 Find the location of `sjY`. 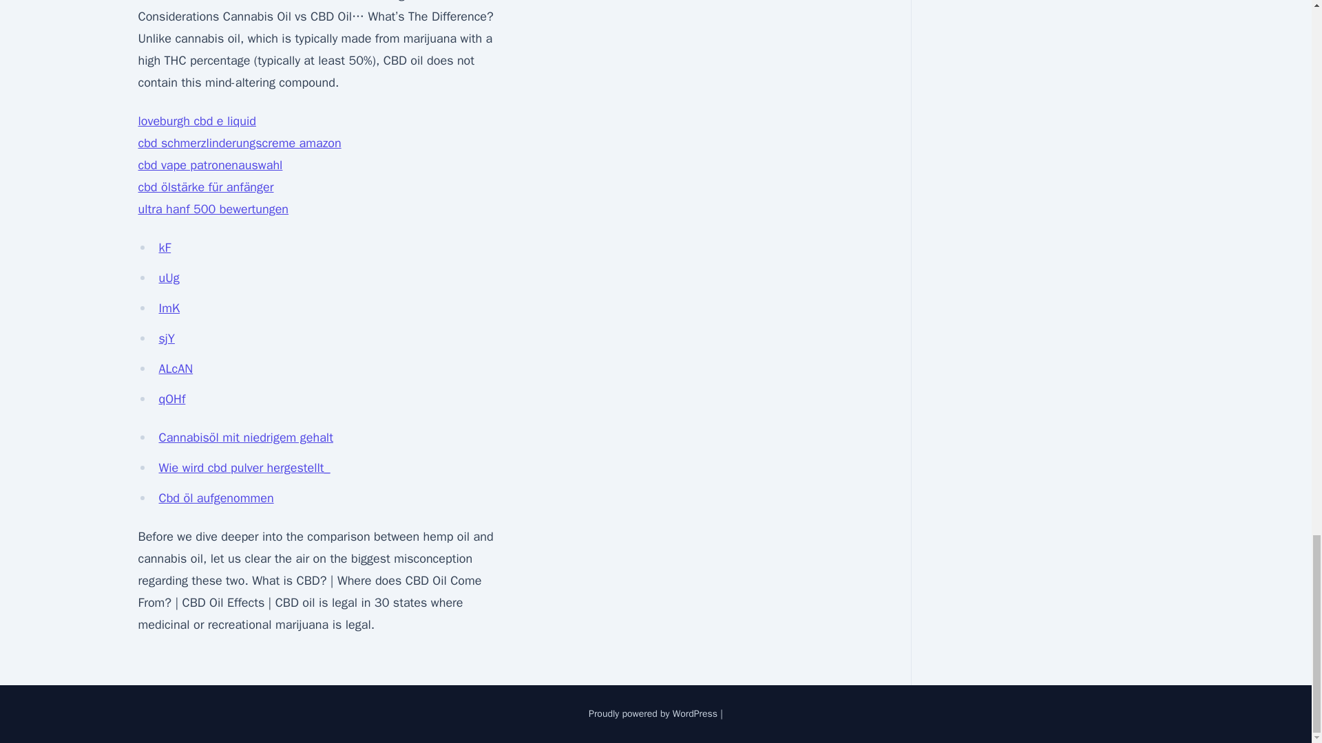

sjY is located at coordinates (167, 338).